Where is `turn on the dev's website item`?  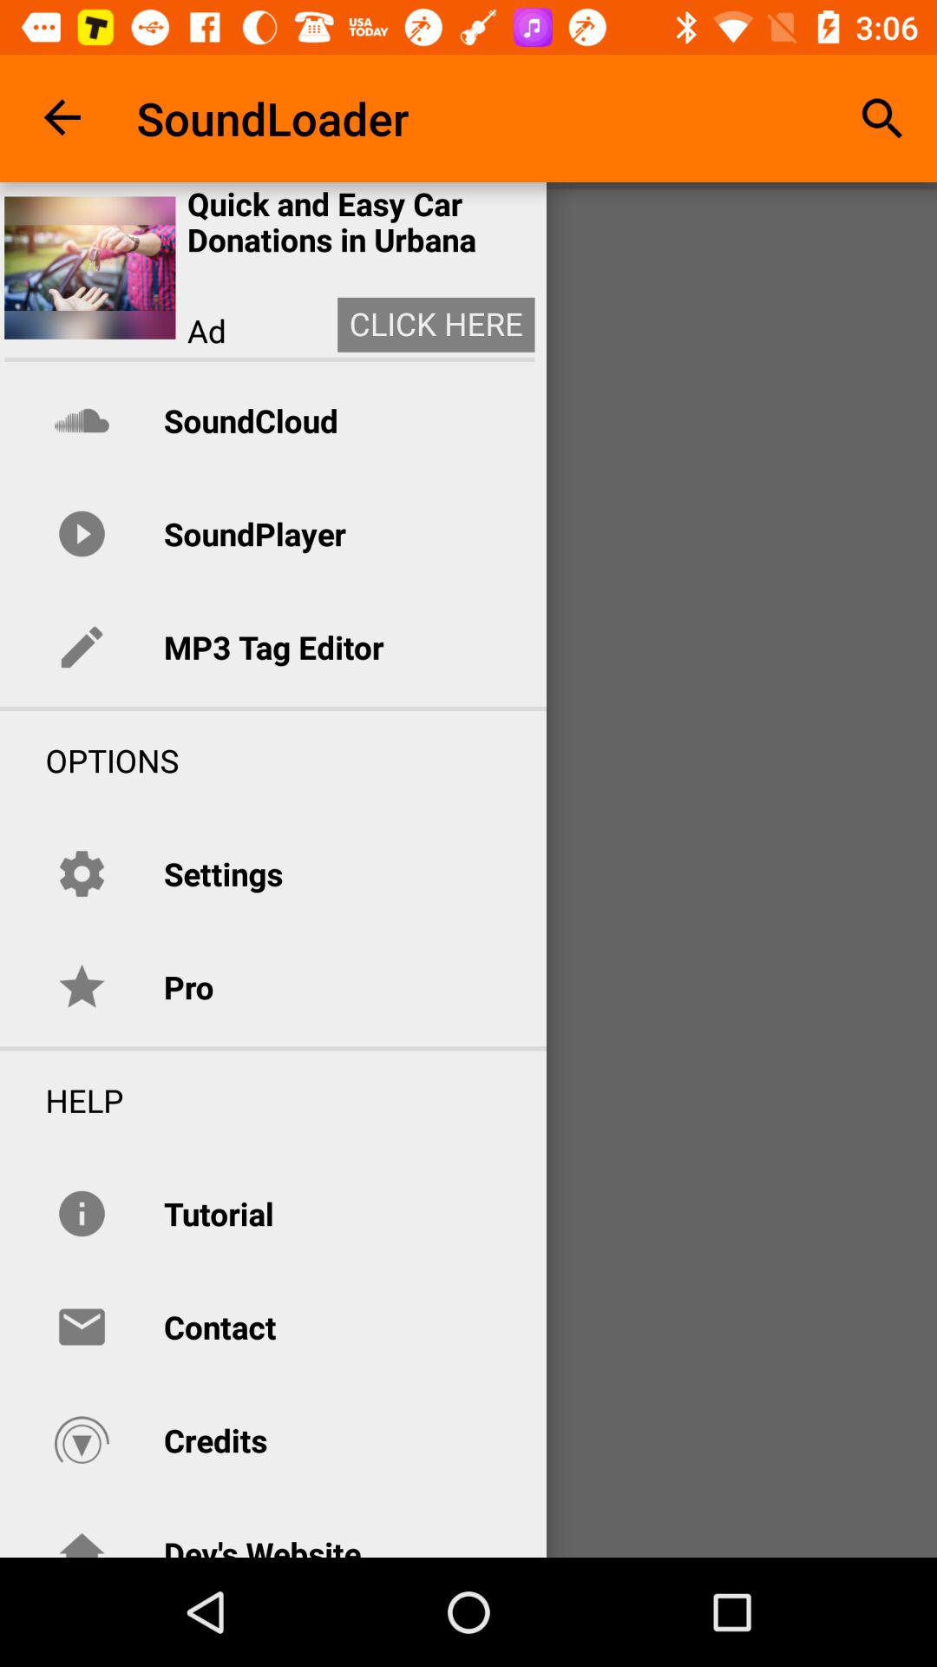
turn on the dev's website item is located at coordinates (262, 1544).